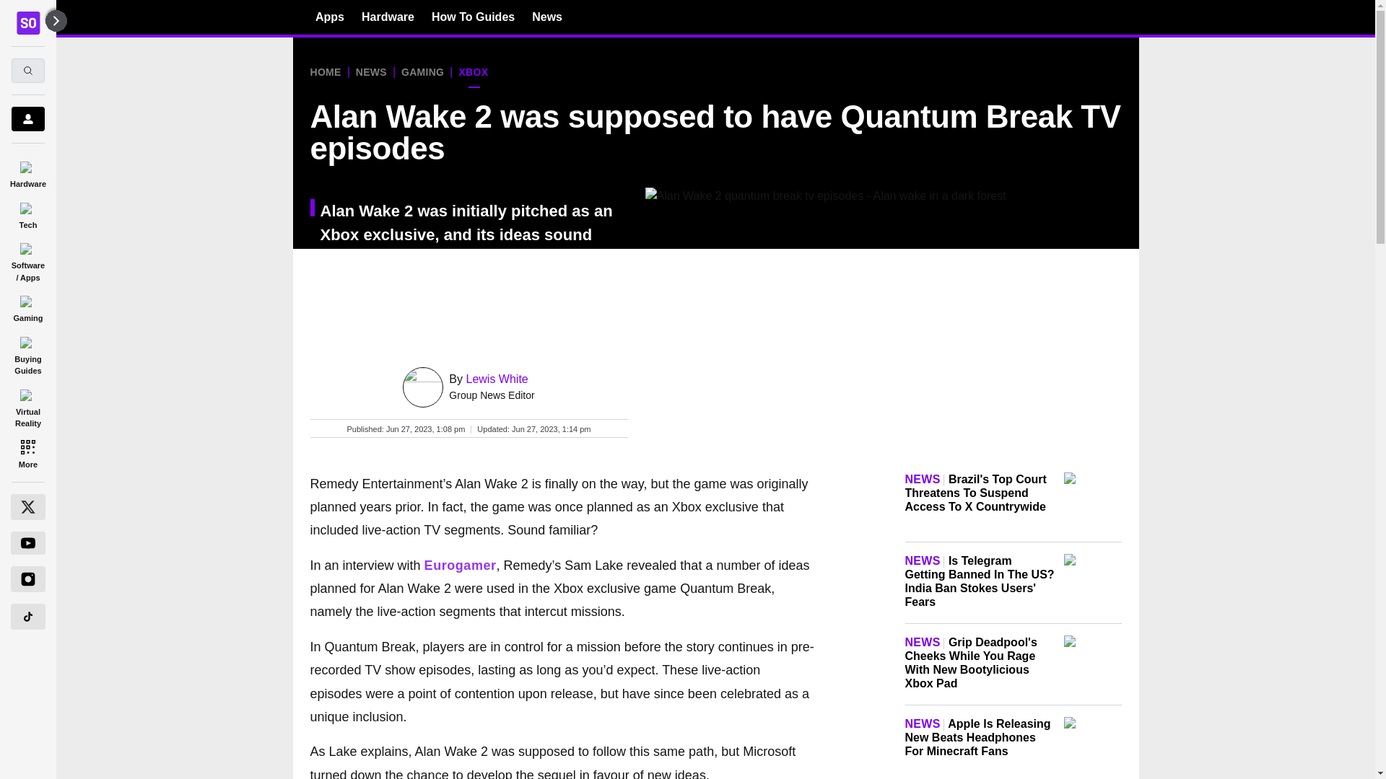 The width and height of the screenshot is (1386, 779). I want to click on How To Guides, so click(472, 17).